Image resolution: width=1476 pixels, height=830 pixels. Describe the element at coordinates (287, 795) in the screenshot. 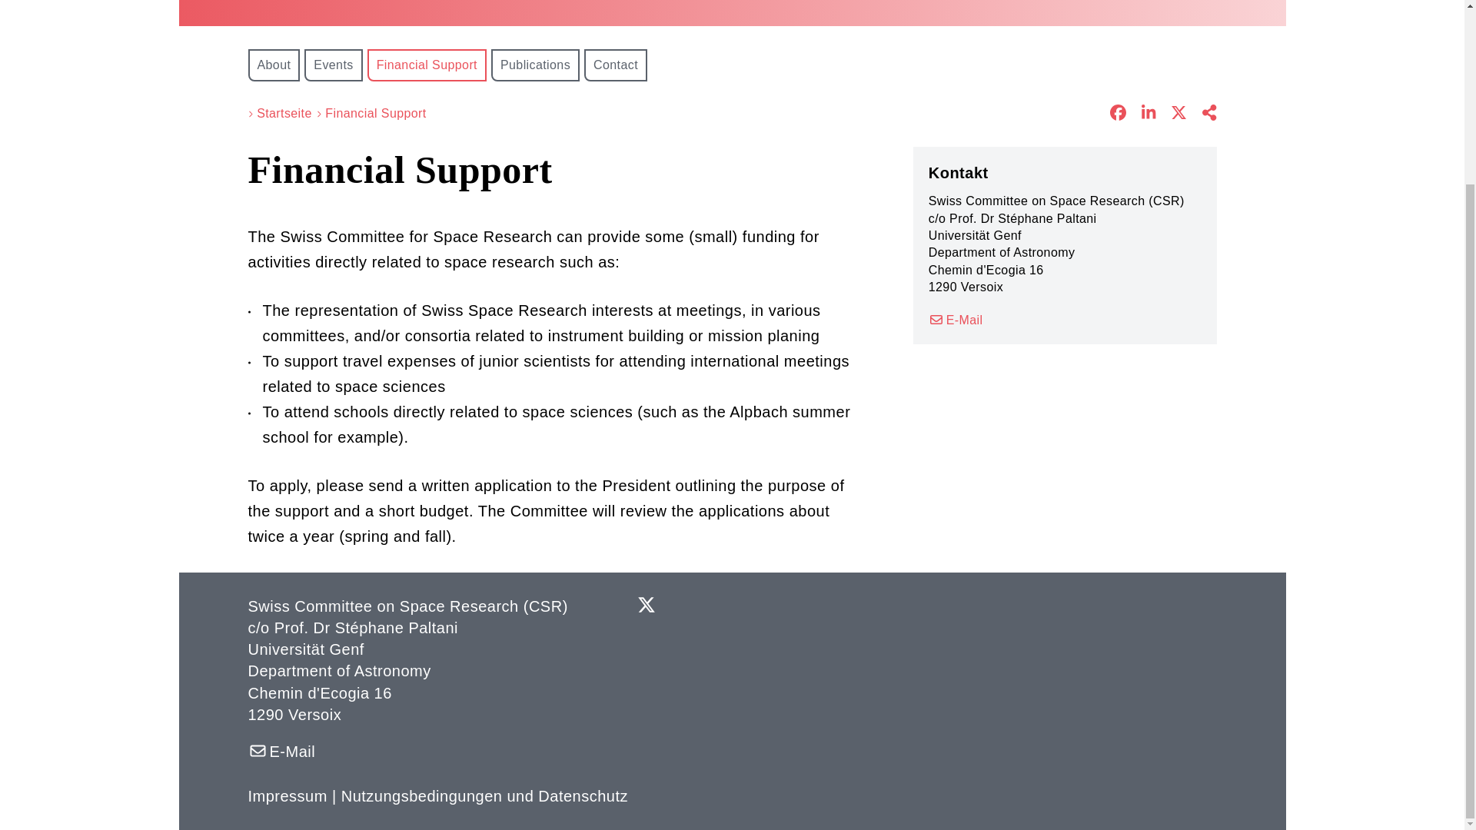

I see `Impressum` at that location.